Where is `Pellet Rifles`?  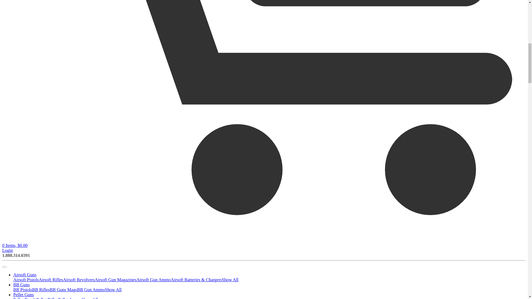
Pellet Rifles is located at coordinates (47, 298).